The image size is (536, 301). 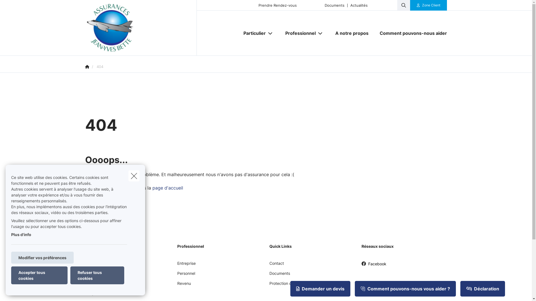 What do you see at coordinates (320, 289) in the screenshot?
I see `Demander un devis` at bounding box center [320, 289].